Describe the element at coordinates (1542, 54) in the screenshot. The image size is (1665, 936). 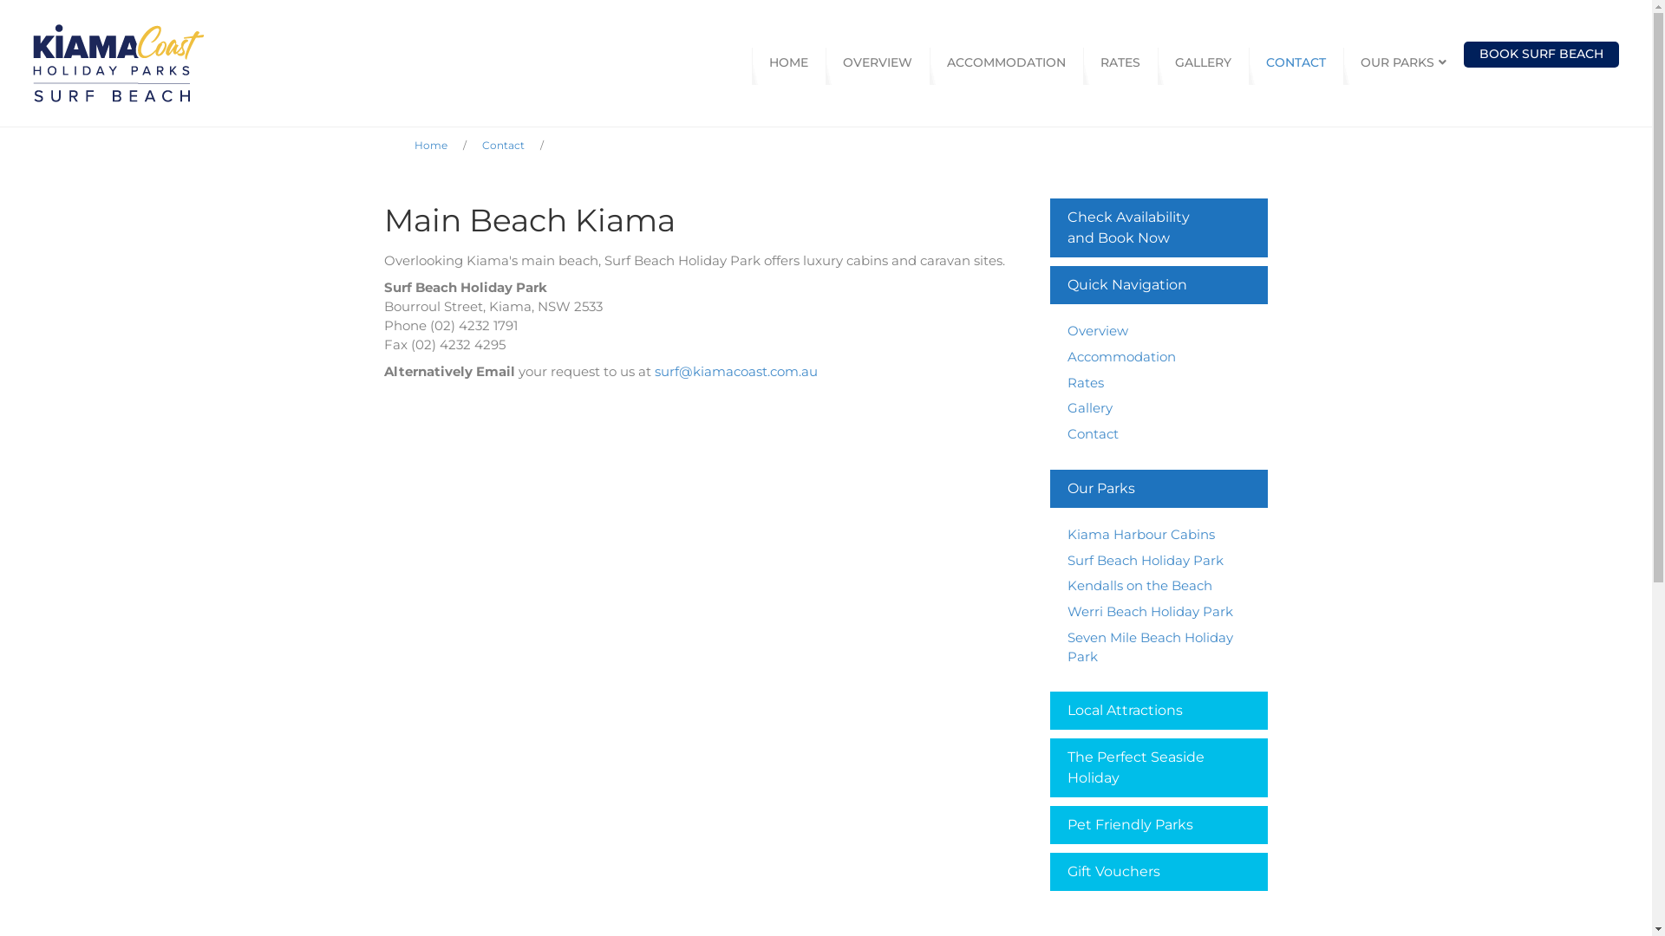
I see `BOOK SURF BEACH` at that location.